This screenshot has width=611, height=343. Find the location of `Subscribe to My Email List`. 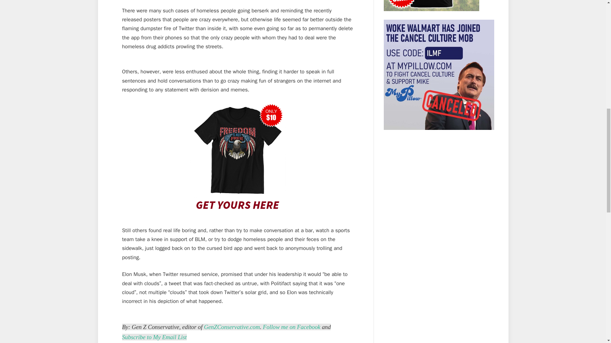

Subscribe to My Email List is located at coordinates (155, 337).